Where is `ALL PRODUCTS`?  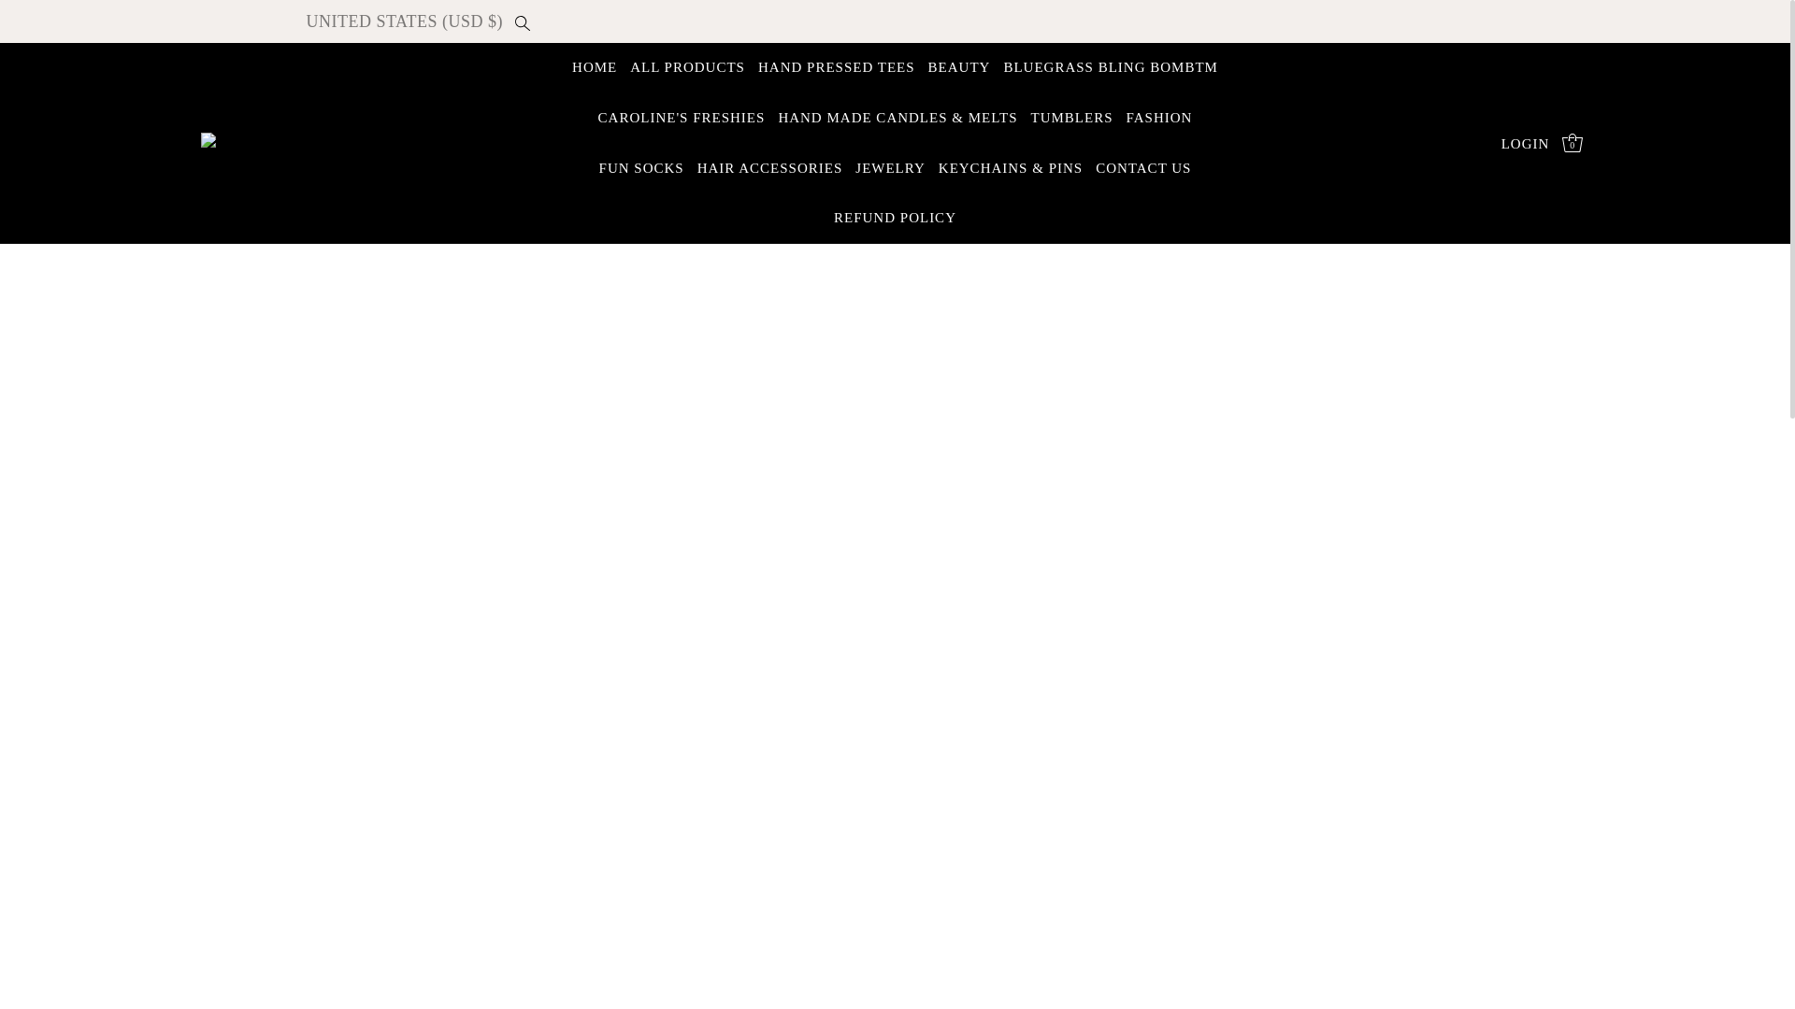 ALL PRODUCTS is located at coordinates (688, 68).